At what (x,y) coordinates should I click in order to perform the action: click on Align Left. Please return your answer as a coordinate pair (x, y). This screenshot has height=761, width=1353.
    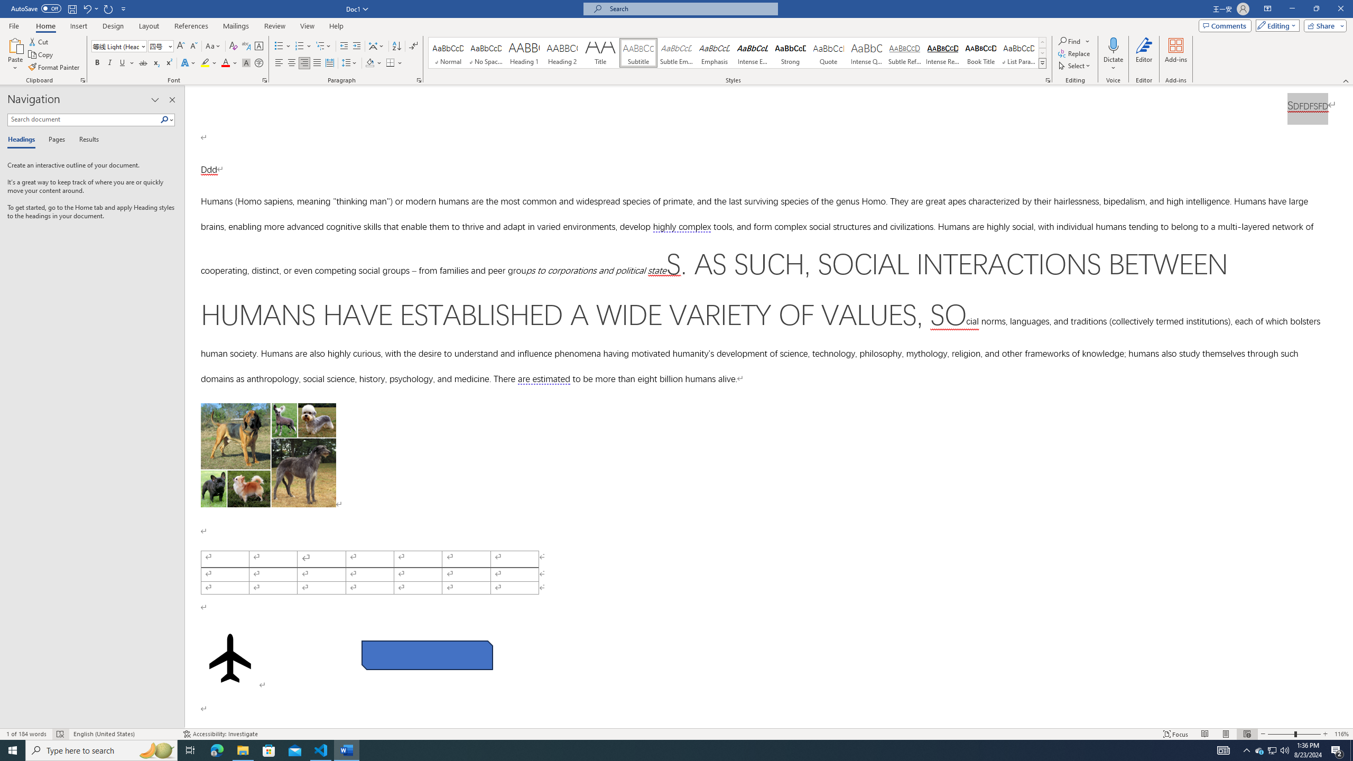
    Looking at the image, I should click on (279, 63).